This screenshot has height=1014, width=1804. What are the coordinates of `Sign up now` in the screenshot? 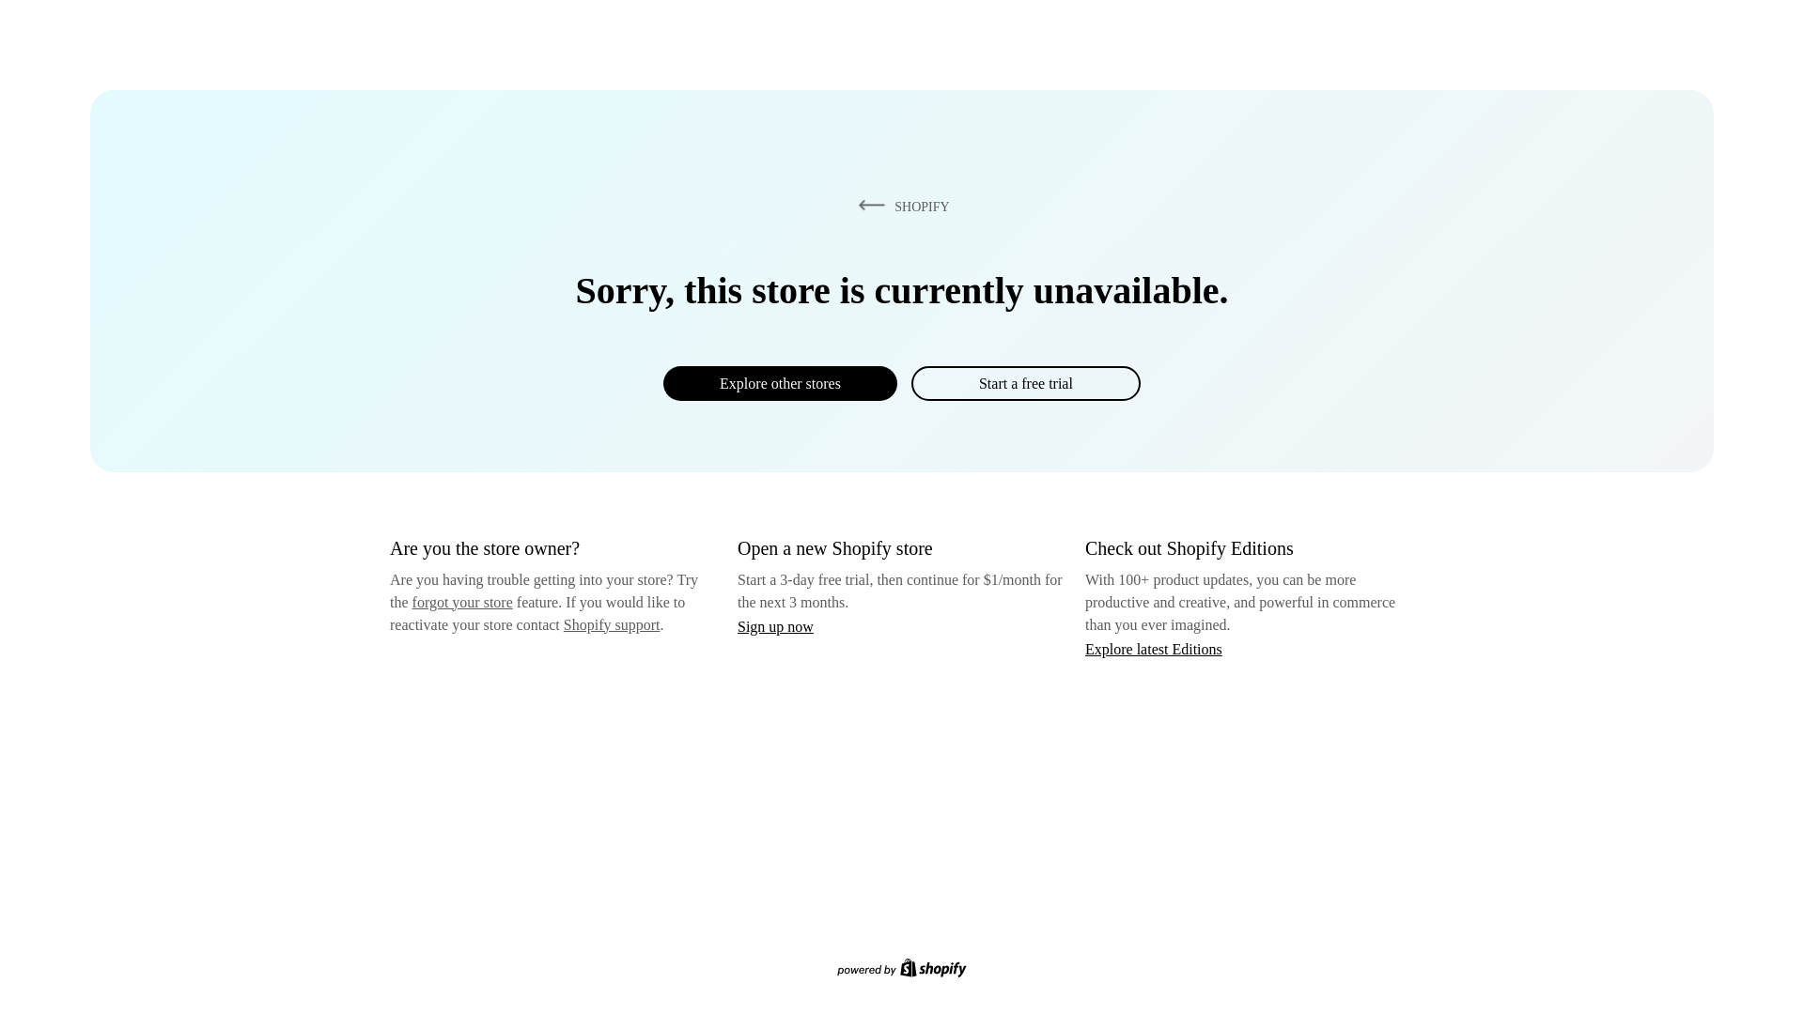 It's located at (775, 626).